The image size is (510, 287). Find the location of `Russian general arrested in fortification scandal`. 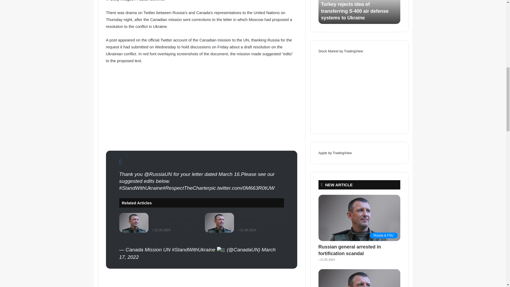

Russian general arrested in fortification scandal is located at coordinates (175, 220).